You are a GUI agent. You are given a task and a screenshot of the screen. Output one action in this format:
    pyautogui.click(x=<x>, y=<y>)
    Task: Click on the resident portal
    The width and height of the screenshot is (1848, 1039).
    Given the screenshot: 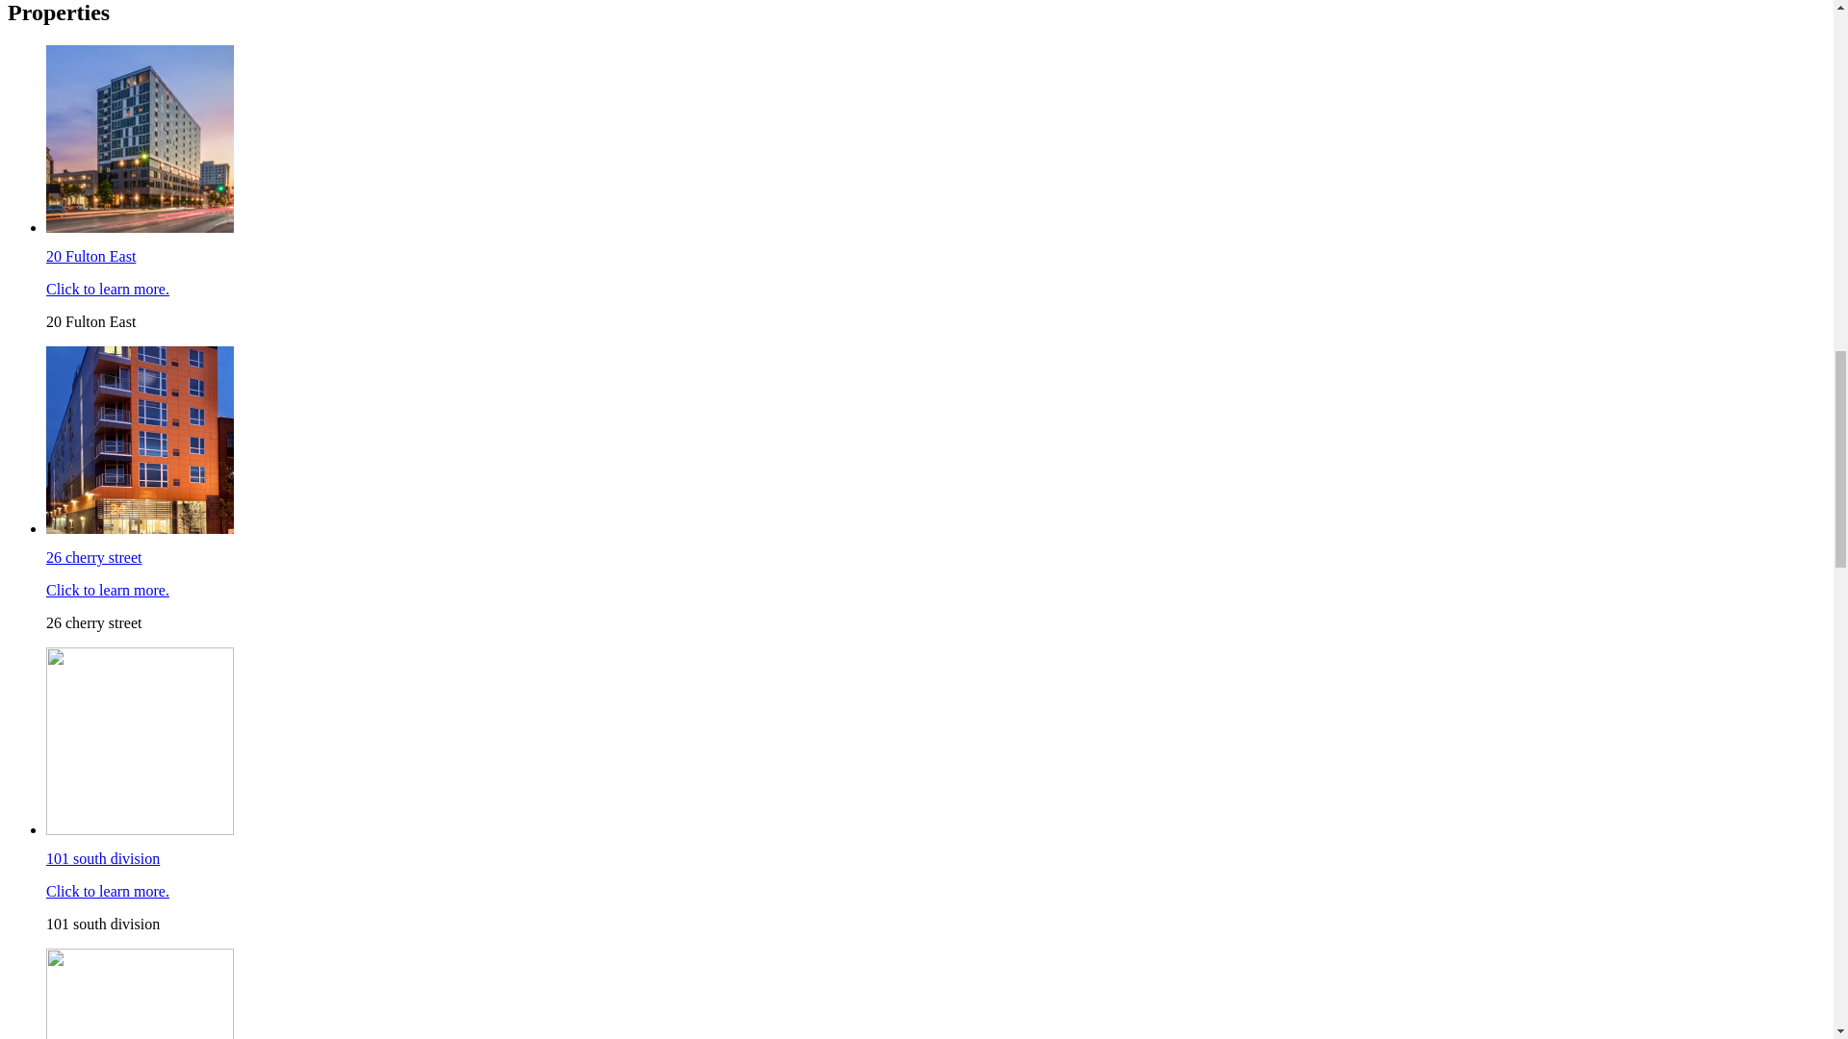 What is the action you would take?
    pyautogui.click(x=90, y=443)
    